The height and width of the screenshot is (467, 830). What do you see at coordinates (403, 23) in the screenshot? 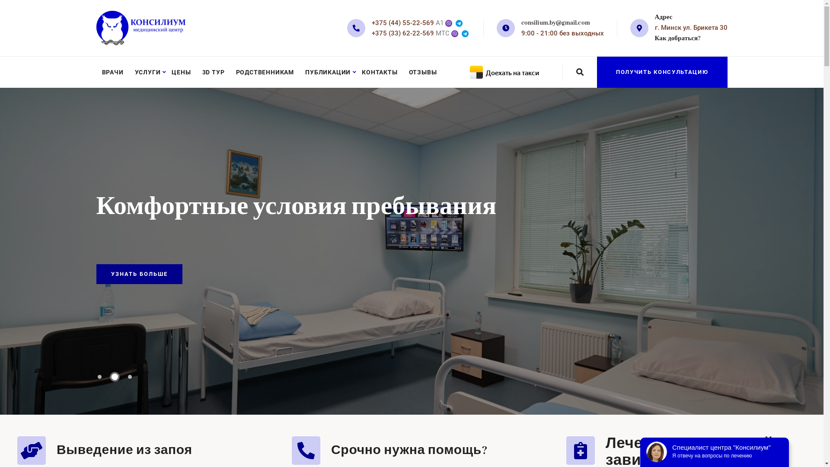
I see `+375 (44) 55-22-569` at bounding box center [403, 23].